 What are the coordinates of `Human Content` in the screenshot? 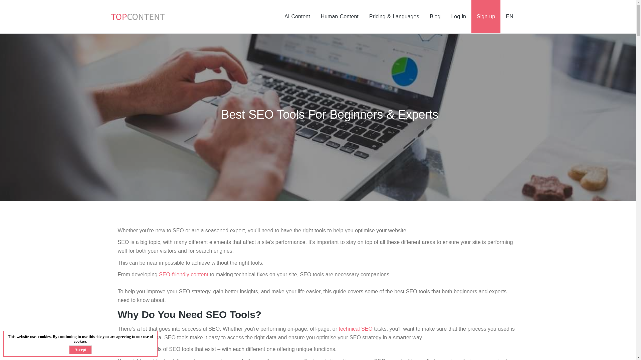 It's located at (340, 17).